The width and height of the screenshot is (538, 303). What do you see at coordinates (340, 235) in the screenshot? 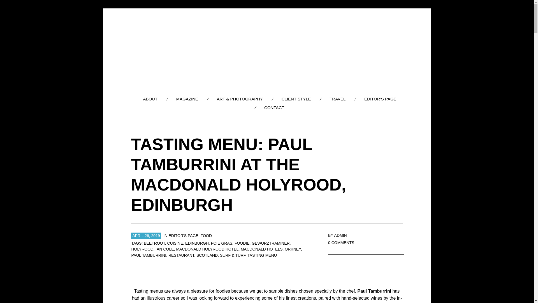
I see `ADMIN` at bounding box center [340, 235].